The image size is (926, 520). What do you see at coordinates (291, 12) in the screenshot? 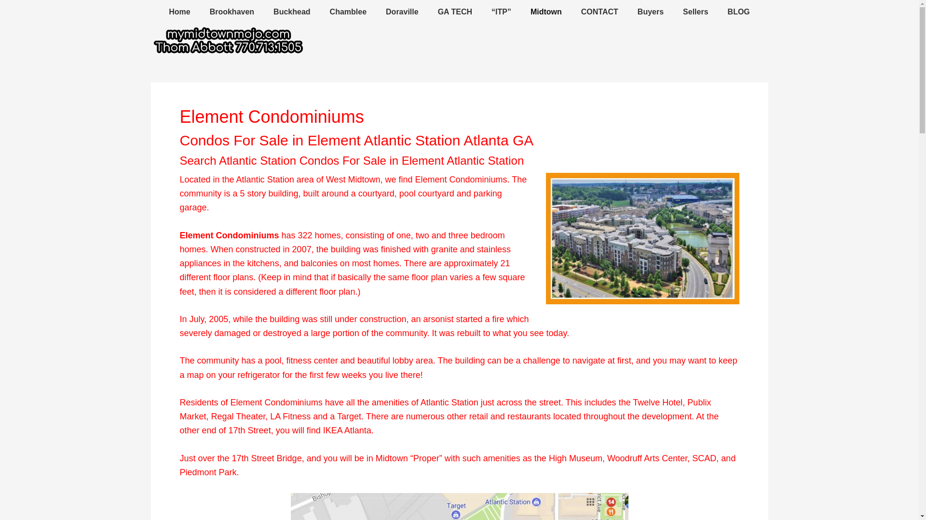
I see `Buckhead` at bounding box center [291, 12].